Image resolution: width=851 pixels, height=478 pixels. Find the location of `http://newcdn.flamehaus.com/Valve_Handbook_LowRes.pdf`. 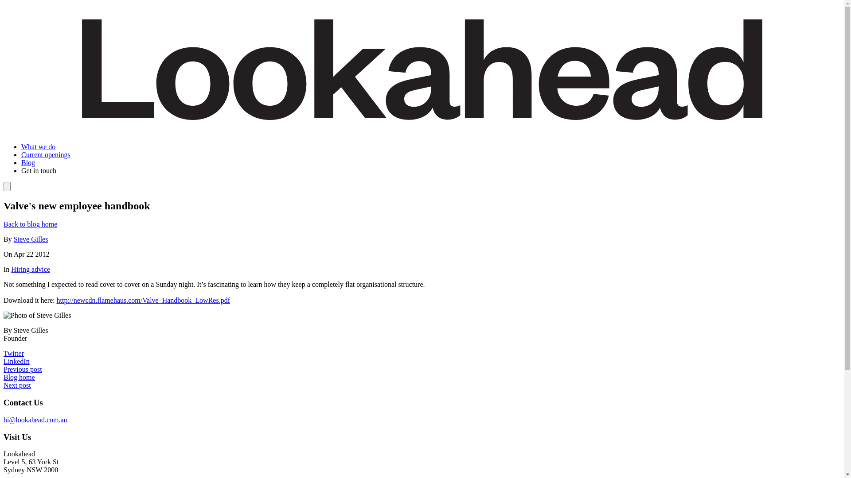

http://newcdn.flamehaus.com/Valve_Handbook_LowRes.pdf is located at coordinates (144, 300).